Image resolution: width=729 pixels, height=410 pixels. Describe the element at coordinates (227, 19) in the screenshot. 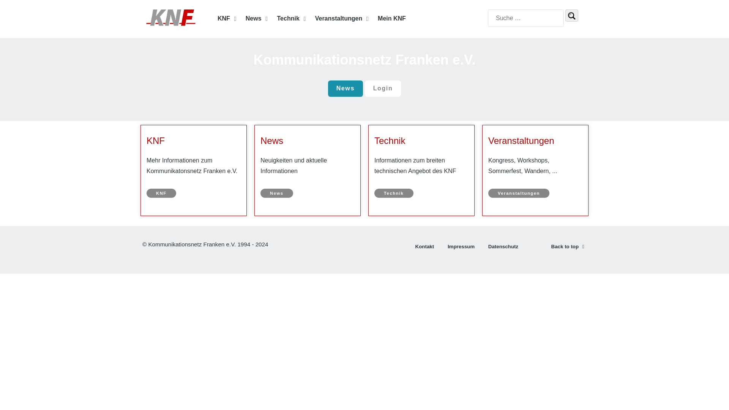

I see `KNF` at that location.